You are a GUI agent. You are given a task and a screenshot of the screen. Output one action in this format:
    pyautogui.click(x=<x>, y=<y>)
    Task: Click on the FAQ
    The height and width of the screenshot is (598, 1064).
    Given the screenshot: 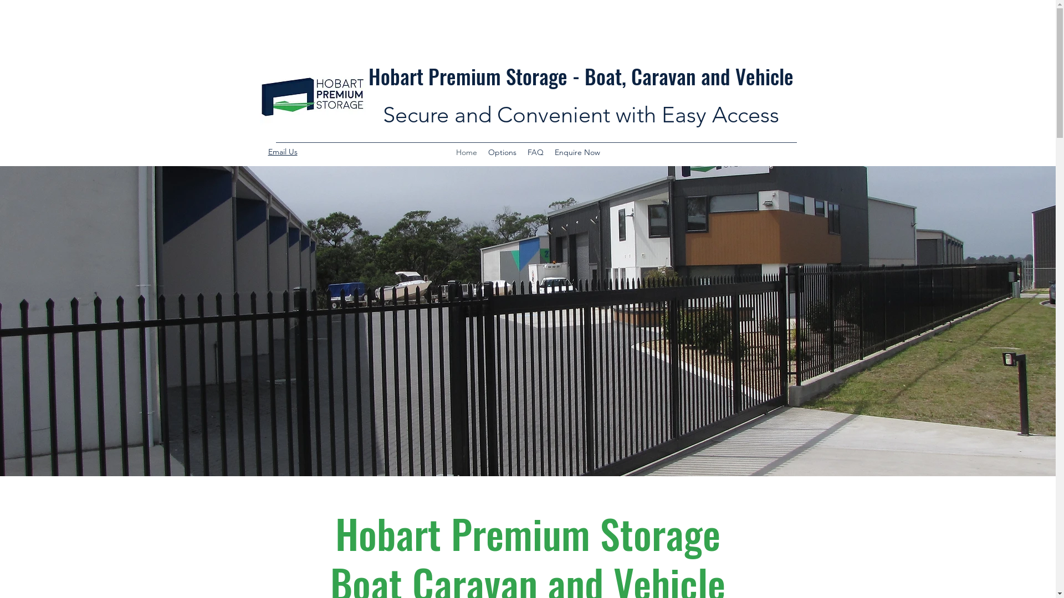 What is the action you would take?
    pyautogui.click(x=535, y=152)
    